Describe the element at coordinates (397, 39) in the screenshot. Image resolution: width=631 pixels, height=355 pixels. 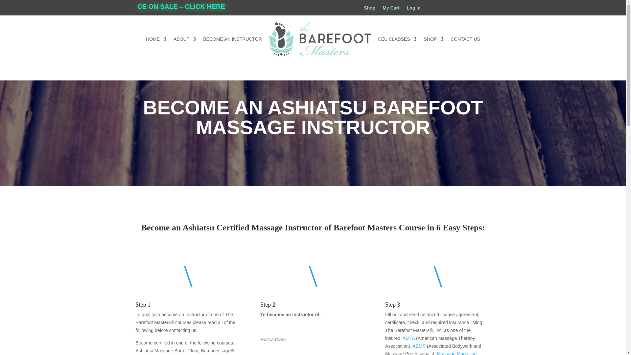
I see `CEU CLASSES` at that location.